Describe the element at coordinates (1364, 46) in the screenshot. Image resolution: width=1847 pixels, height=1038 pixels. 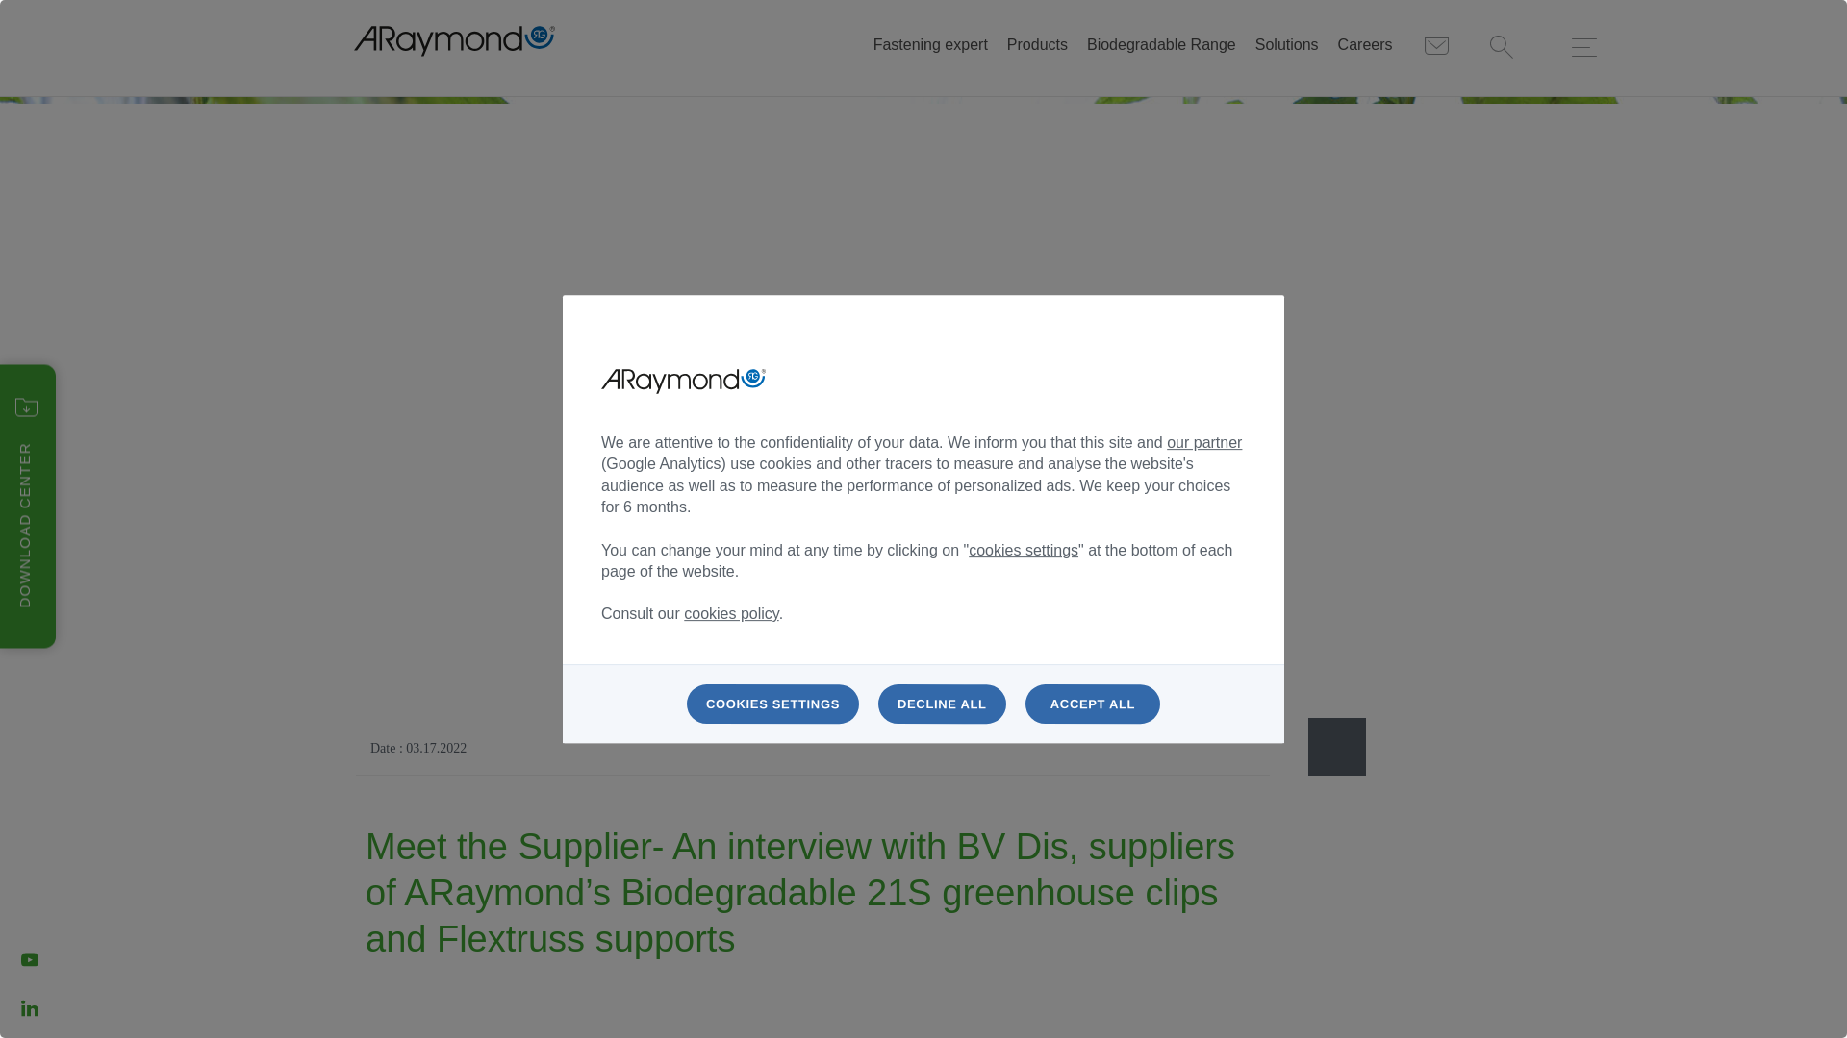
I see `Careers` at that location.